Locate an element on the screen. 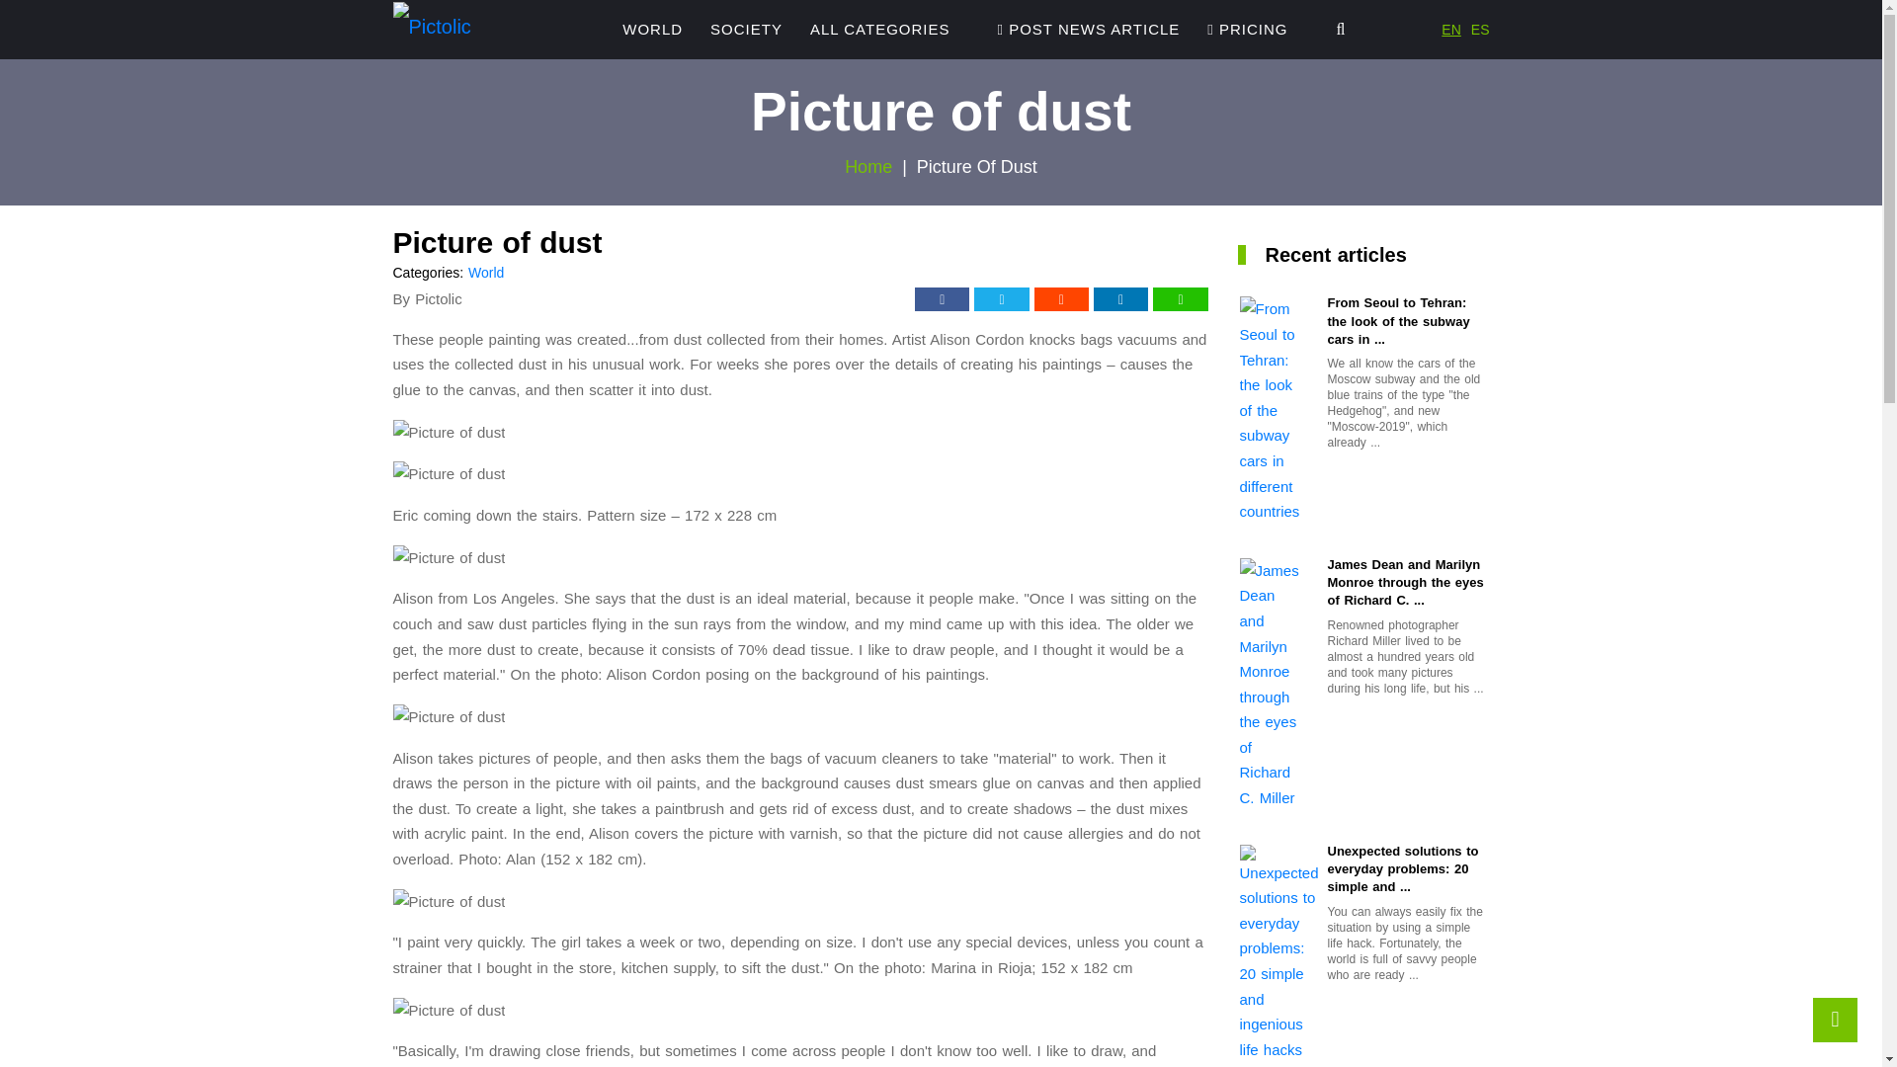  Picture of dust is located at coordinates (449, 433).